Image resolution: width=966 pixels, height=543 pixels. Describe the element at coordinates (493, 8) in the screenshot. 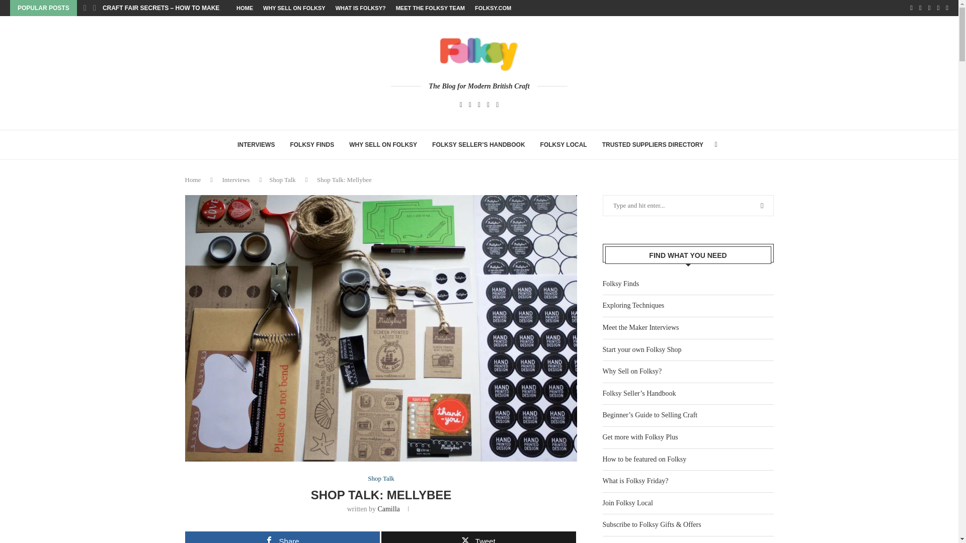

I see `FOLKSY.COM` at that location.